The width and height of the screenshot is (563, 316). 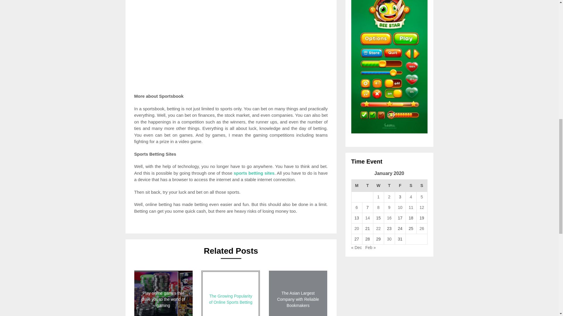 What do you see at coordinates (422, 207) in the screenshot?
I see `12` at bounding box center [422, 207].